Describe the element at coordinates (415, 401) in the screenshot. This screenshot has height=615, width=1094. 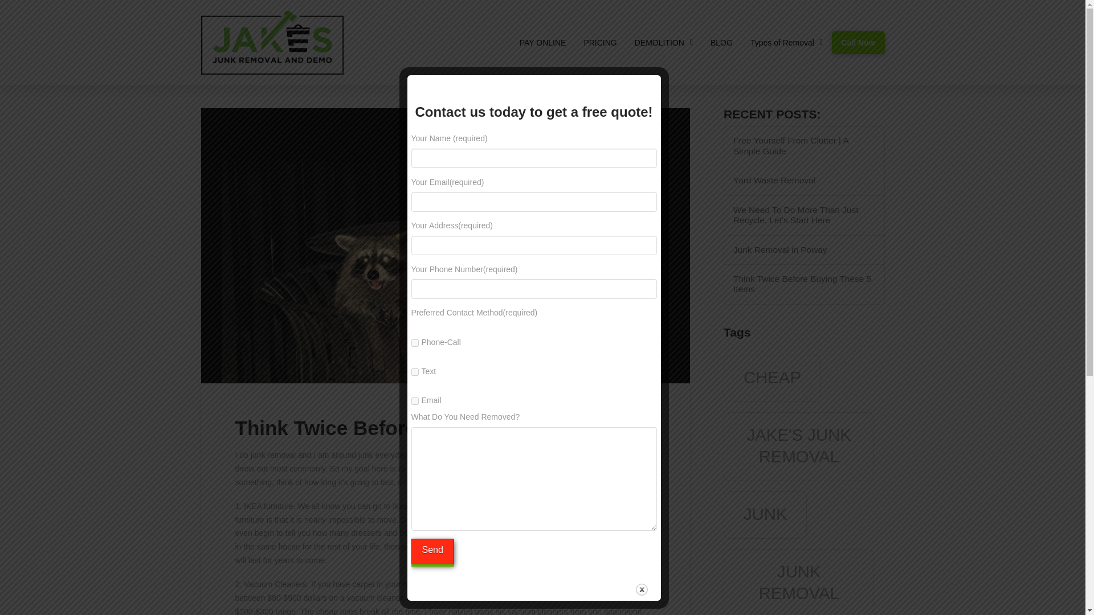
I see `Email` at that location.